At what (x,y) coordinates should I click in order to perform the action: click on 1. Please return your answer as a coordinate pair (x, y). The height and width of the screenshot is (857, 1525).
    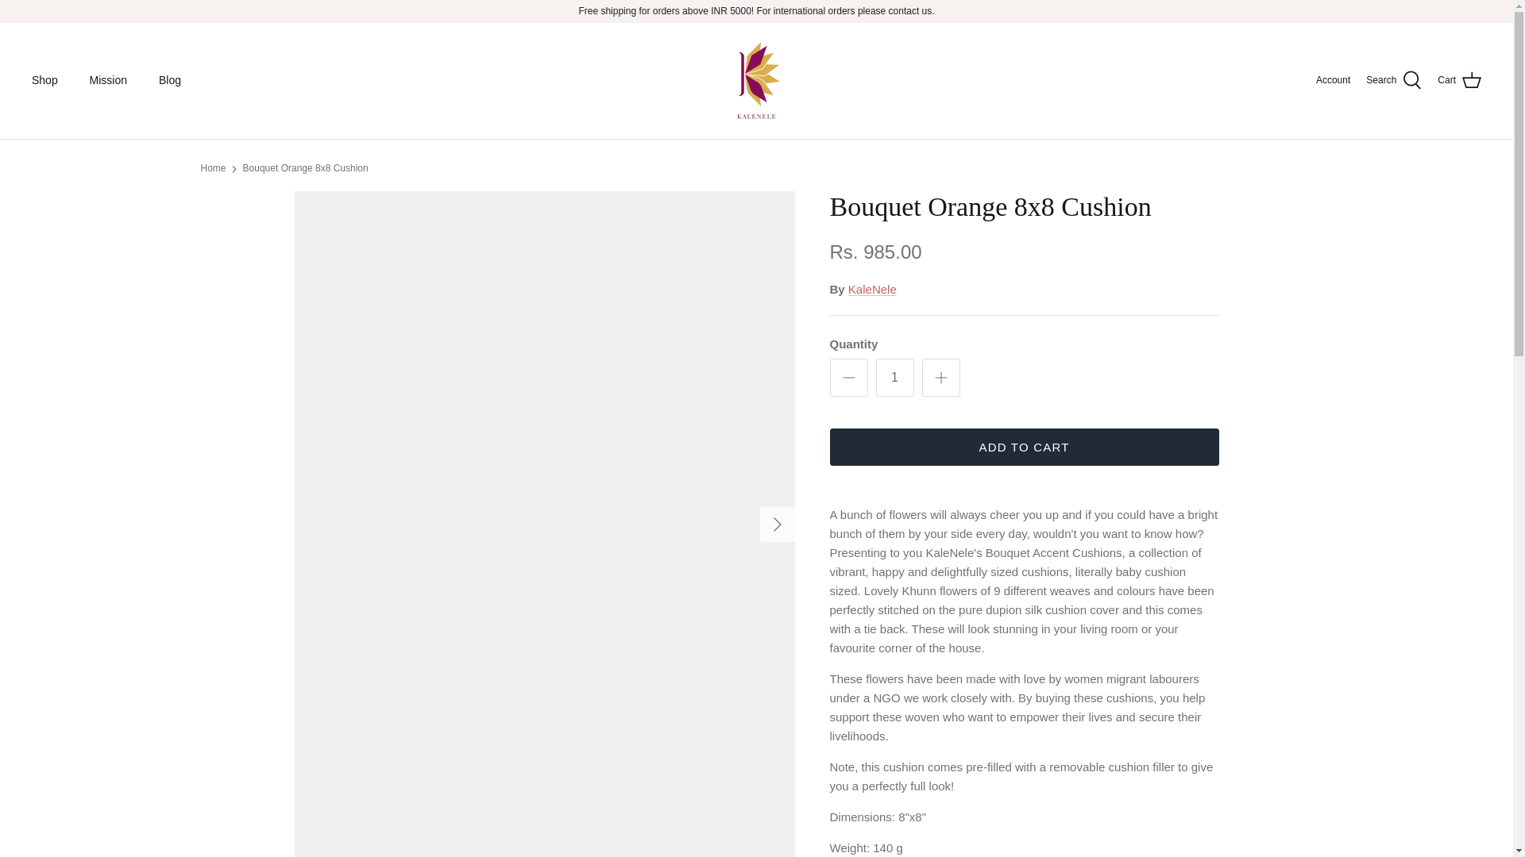
    Looking at the image, I should click on (894, 378).